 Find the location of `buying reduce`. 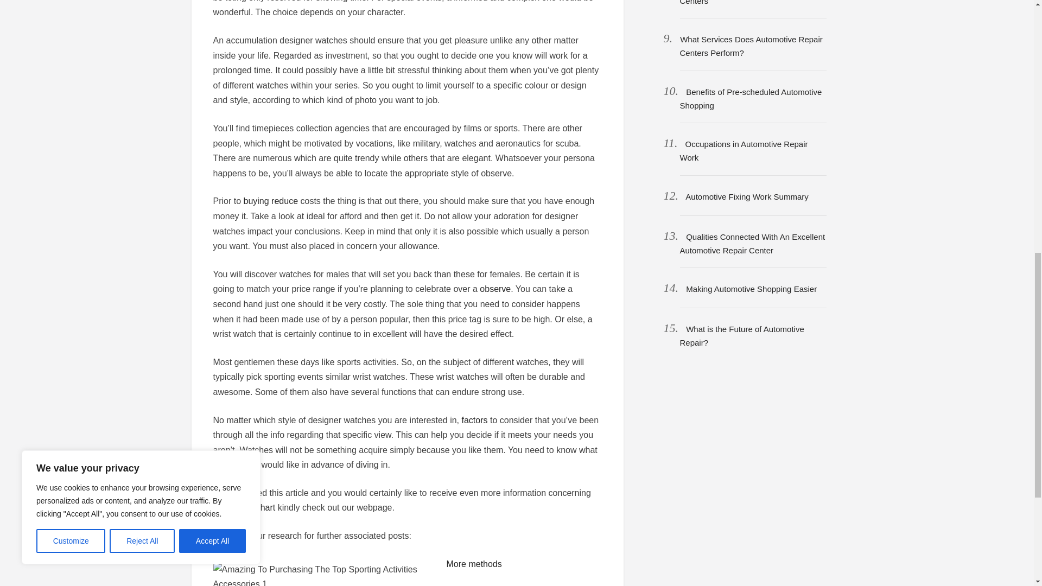

buying reduce is located at coordinates (271, 201).